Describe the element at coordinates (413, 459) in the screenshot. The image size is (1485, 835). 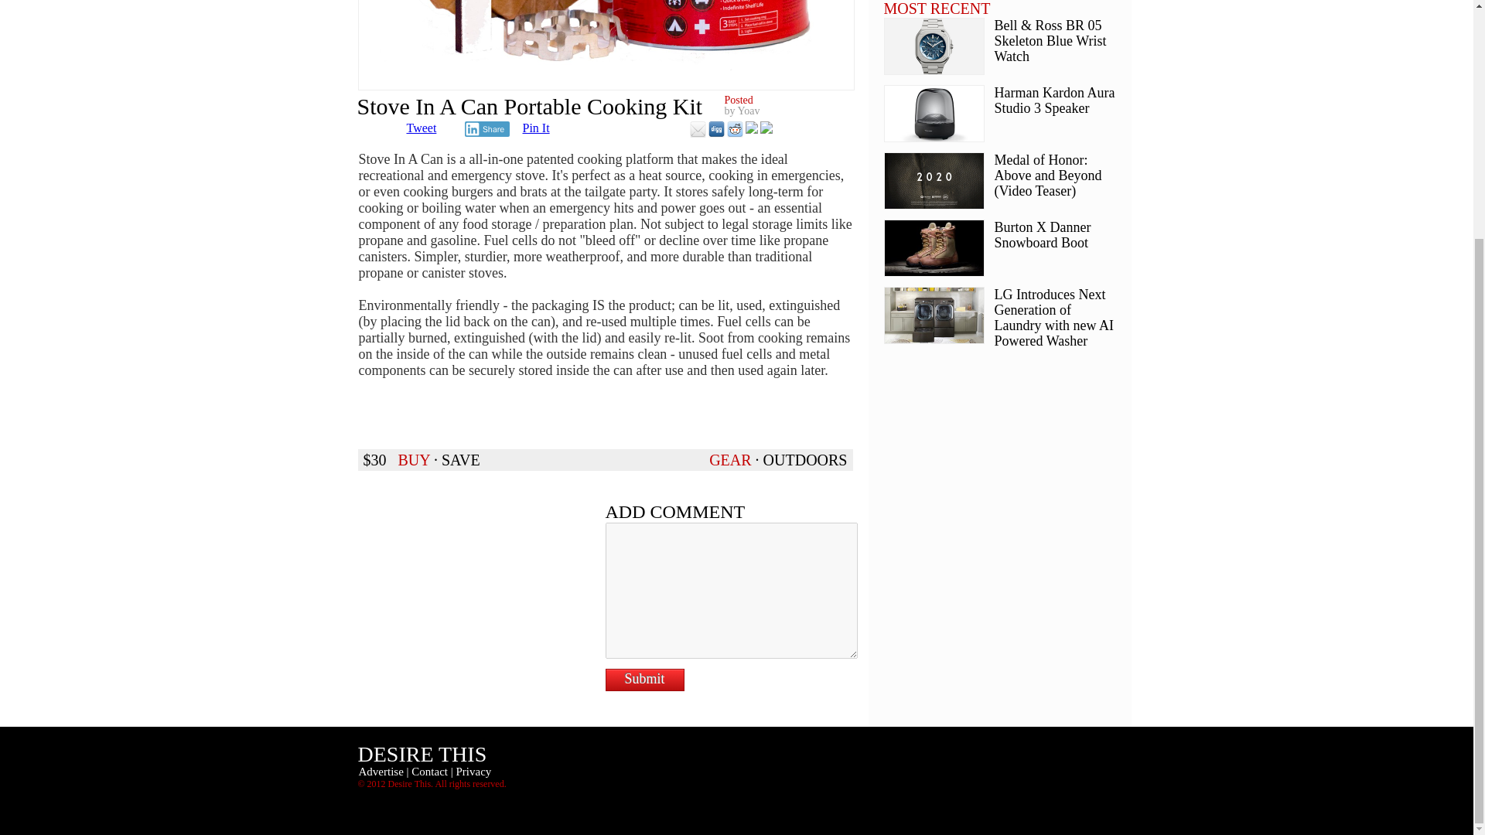
I see `BUY` at that location.